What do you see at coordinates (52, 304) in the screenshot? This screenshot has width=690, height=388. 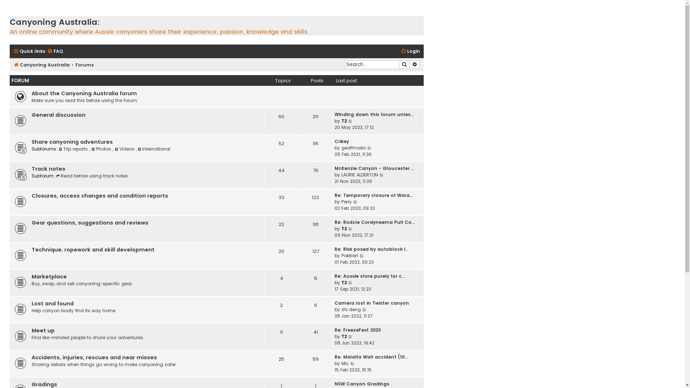 I see `Lost and found` at bounding box center [52, 304].